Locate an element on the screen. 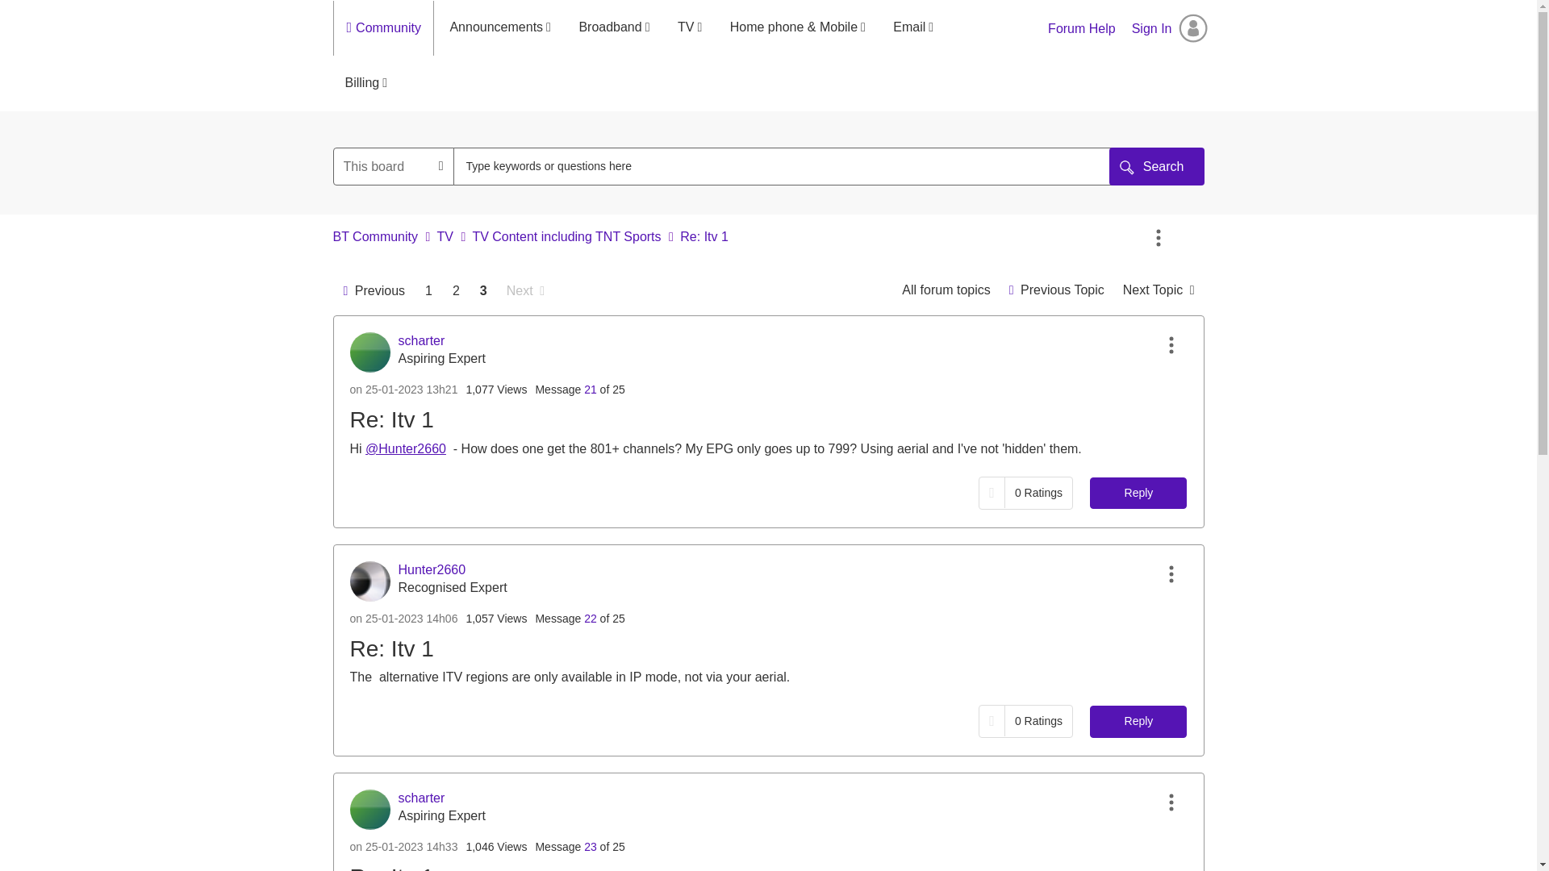  TV is located at coordinates (444, 237).